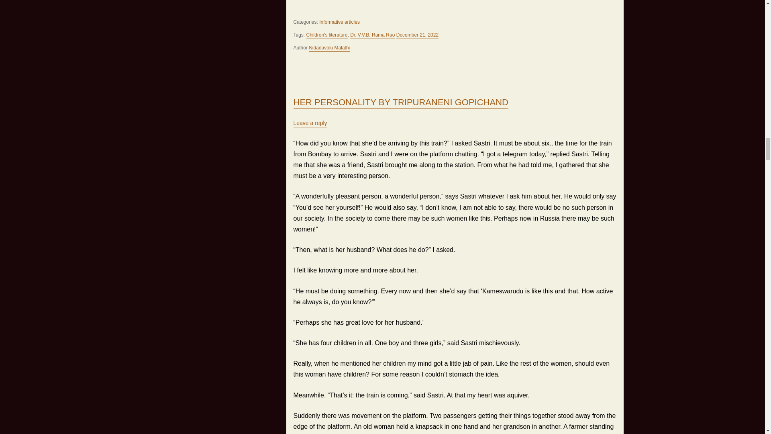  Describe the element at coordinates (400, 103) in the screenshot. I see `HER PERSONALITY BY TRIPURANENI GOPICHAND` at that location.